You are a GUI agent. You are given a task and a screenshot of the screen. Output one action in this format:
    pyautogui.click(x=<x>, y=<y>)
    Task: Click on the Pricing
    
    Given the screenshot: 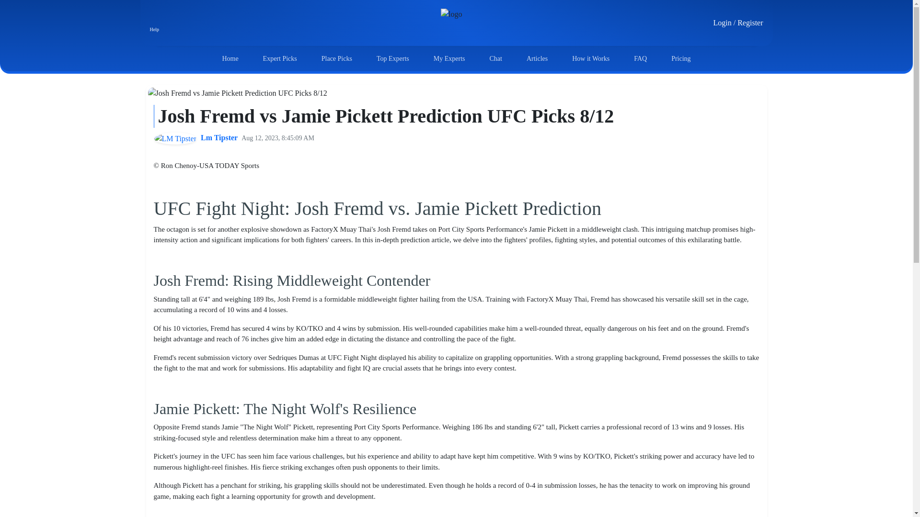 What is the action you would take?
    pyautogui.click(x=681, y=58)
    